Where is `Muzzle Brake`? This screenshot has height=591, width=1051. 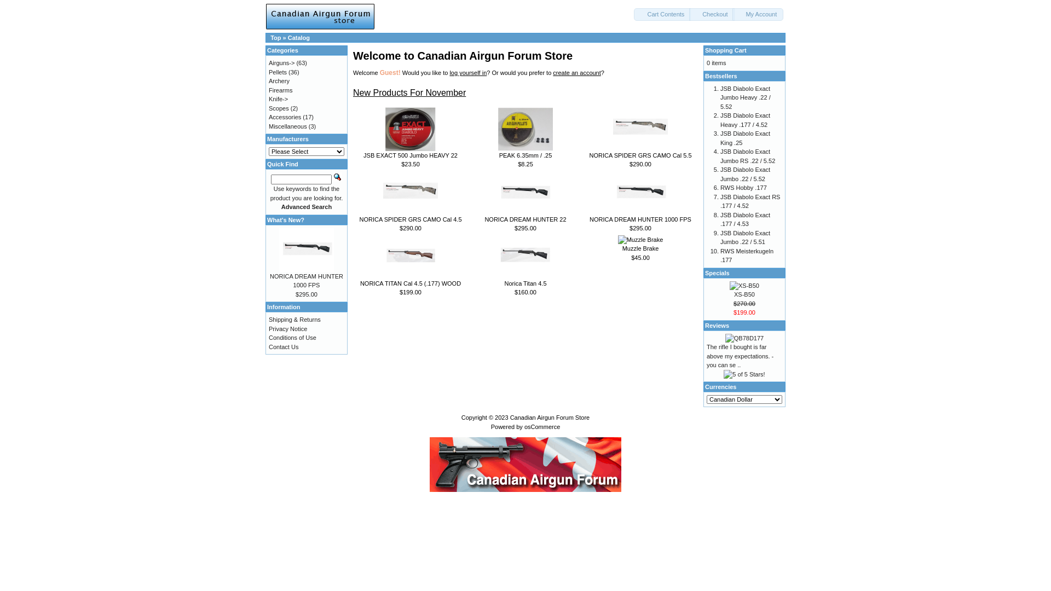
Muzzle Brake is located at coordinates (640, 240).